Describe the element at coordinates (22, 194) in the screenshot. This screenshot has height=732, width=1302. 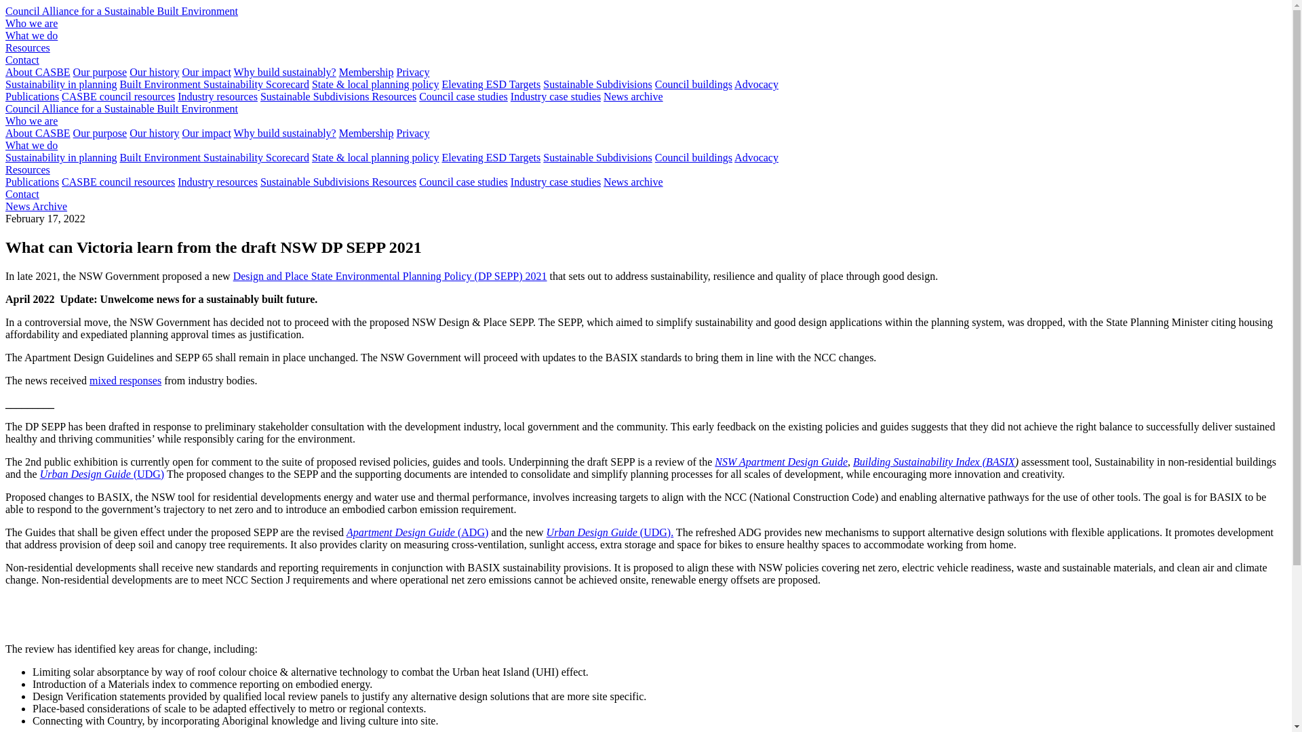
I see `Contact` at that location.